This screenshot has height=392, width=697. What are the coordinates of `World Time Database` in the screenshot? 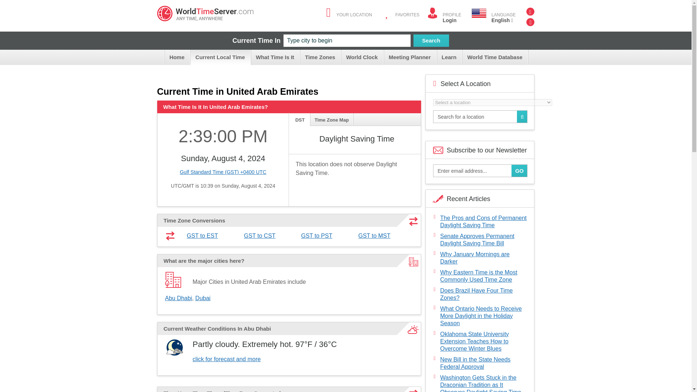 It's located at (495, 57).